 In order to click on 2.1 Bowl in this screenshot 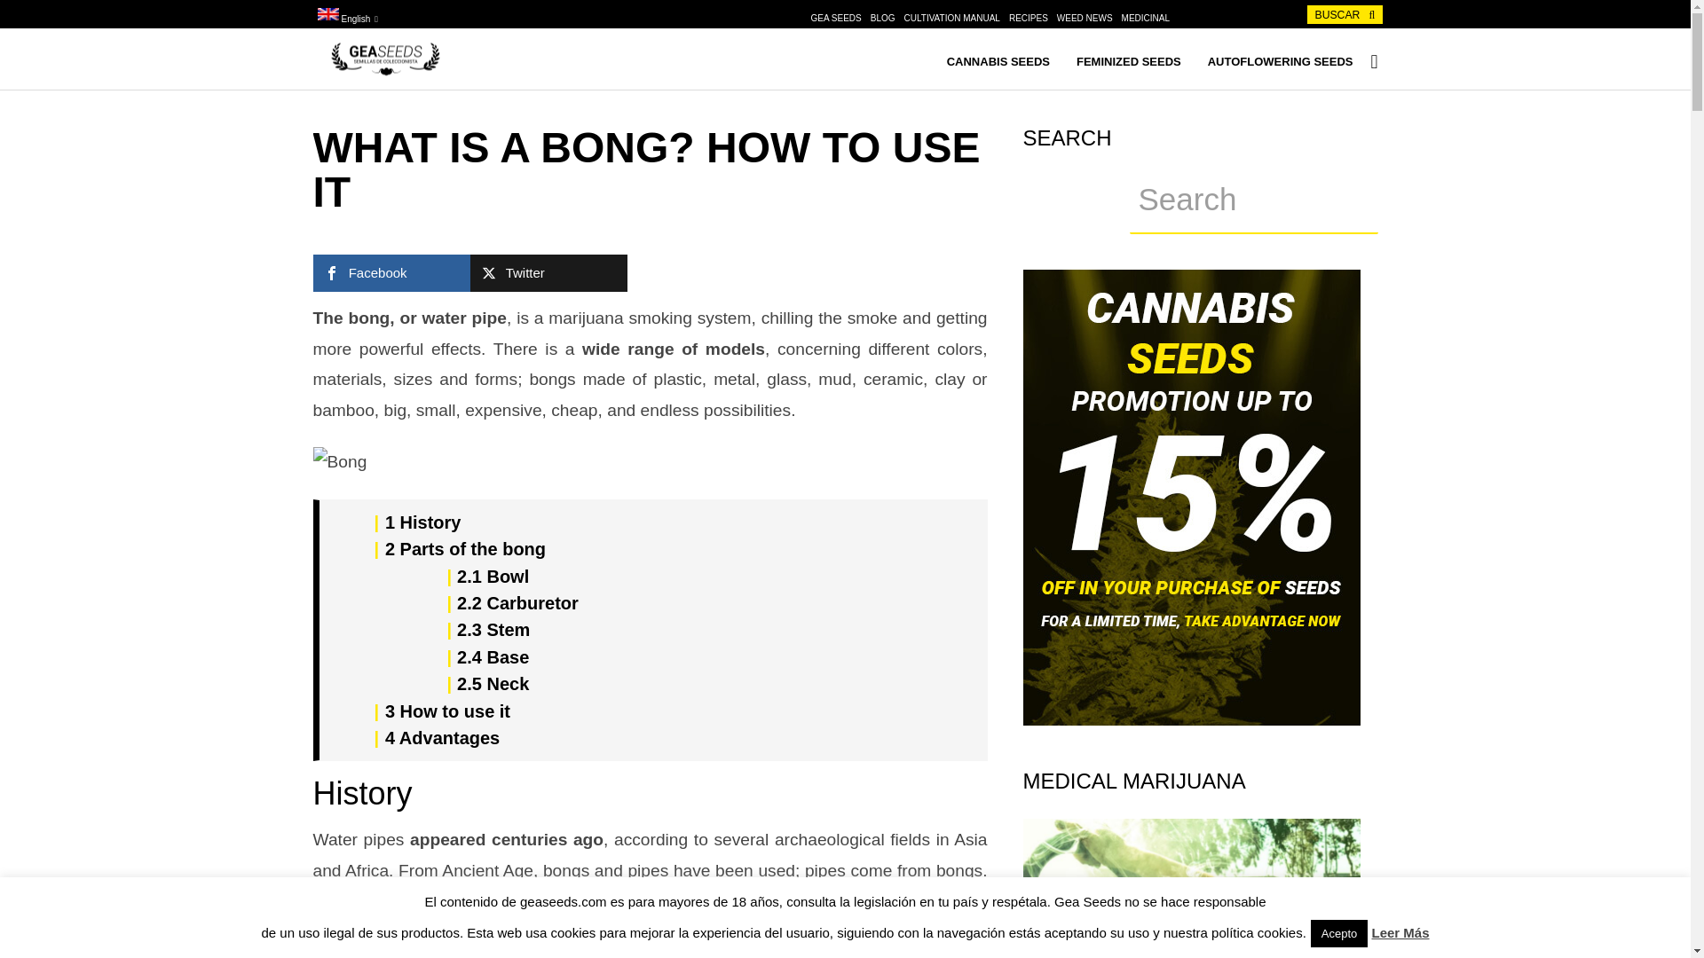, I will do `click(492, 577)`.